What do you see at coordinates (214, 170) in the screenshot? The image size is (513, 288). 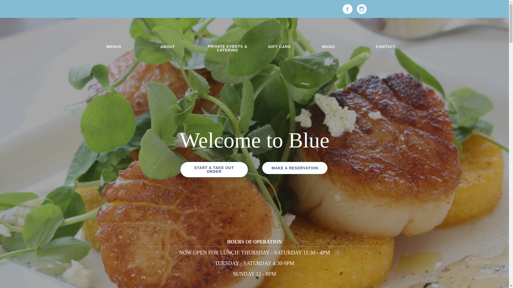 I see `START A TAKE OUT ORDER` at bounding box center [214, 170].